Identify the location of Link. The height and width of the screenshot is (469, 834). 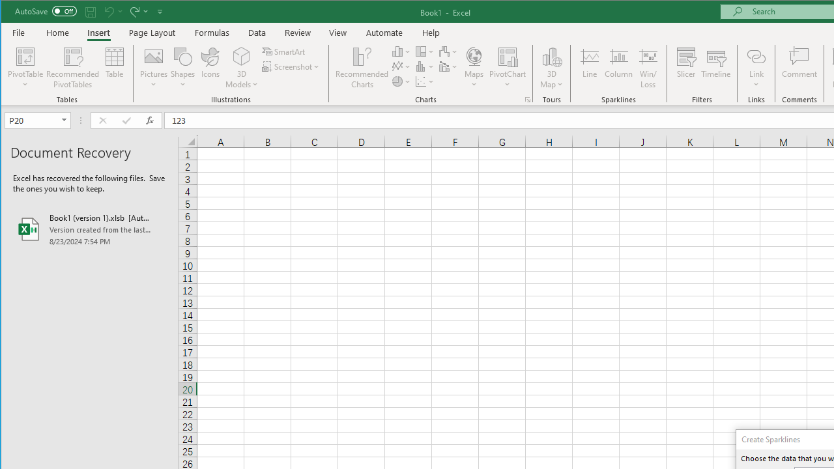
(756, 56).